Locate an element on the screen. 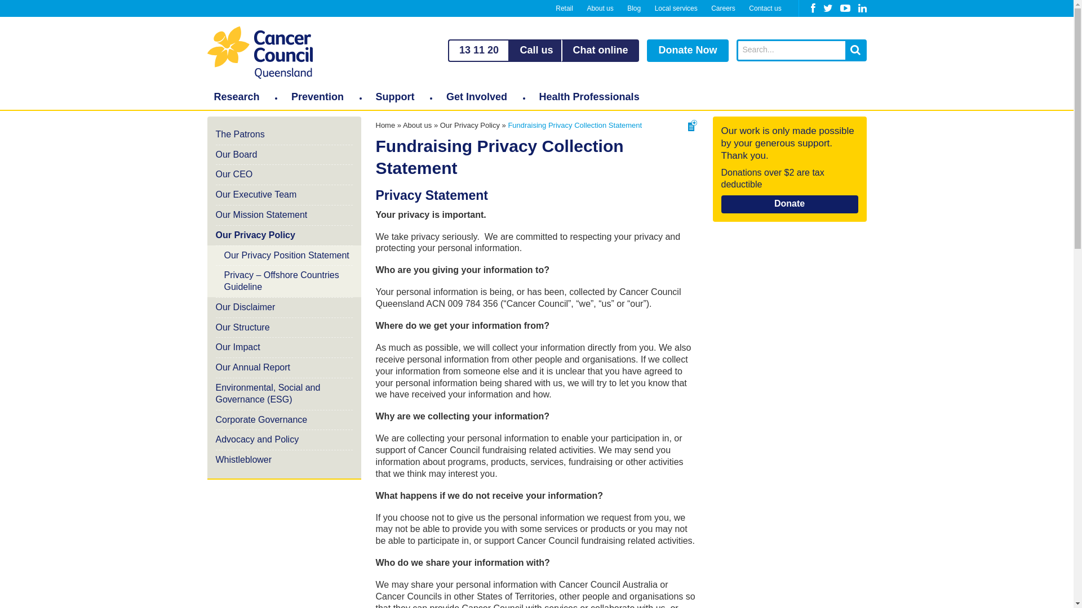  About us is located at coordinates (417, 125).